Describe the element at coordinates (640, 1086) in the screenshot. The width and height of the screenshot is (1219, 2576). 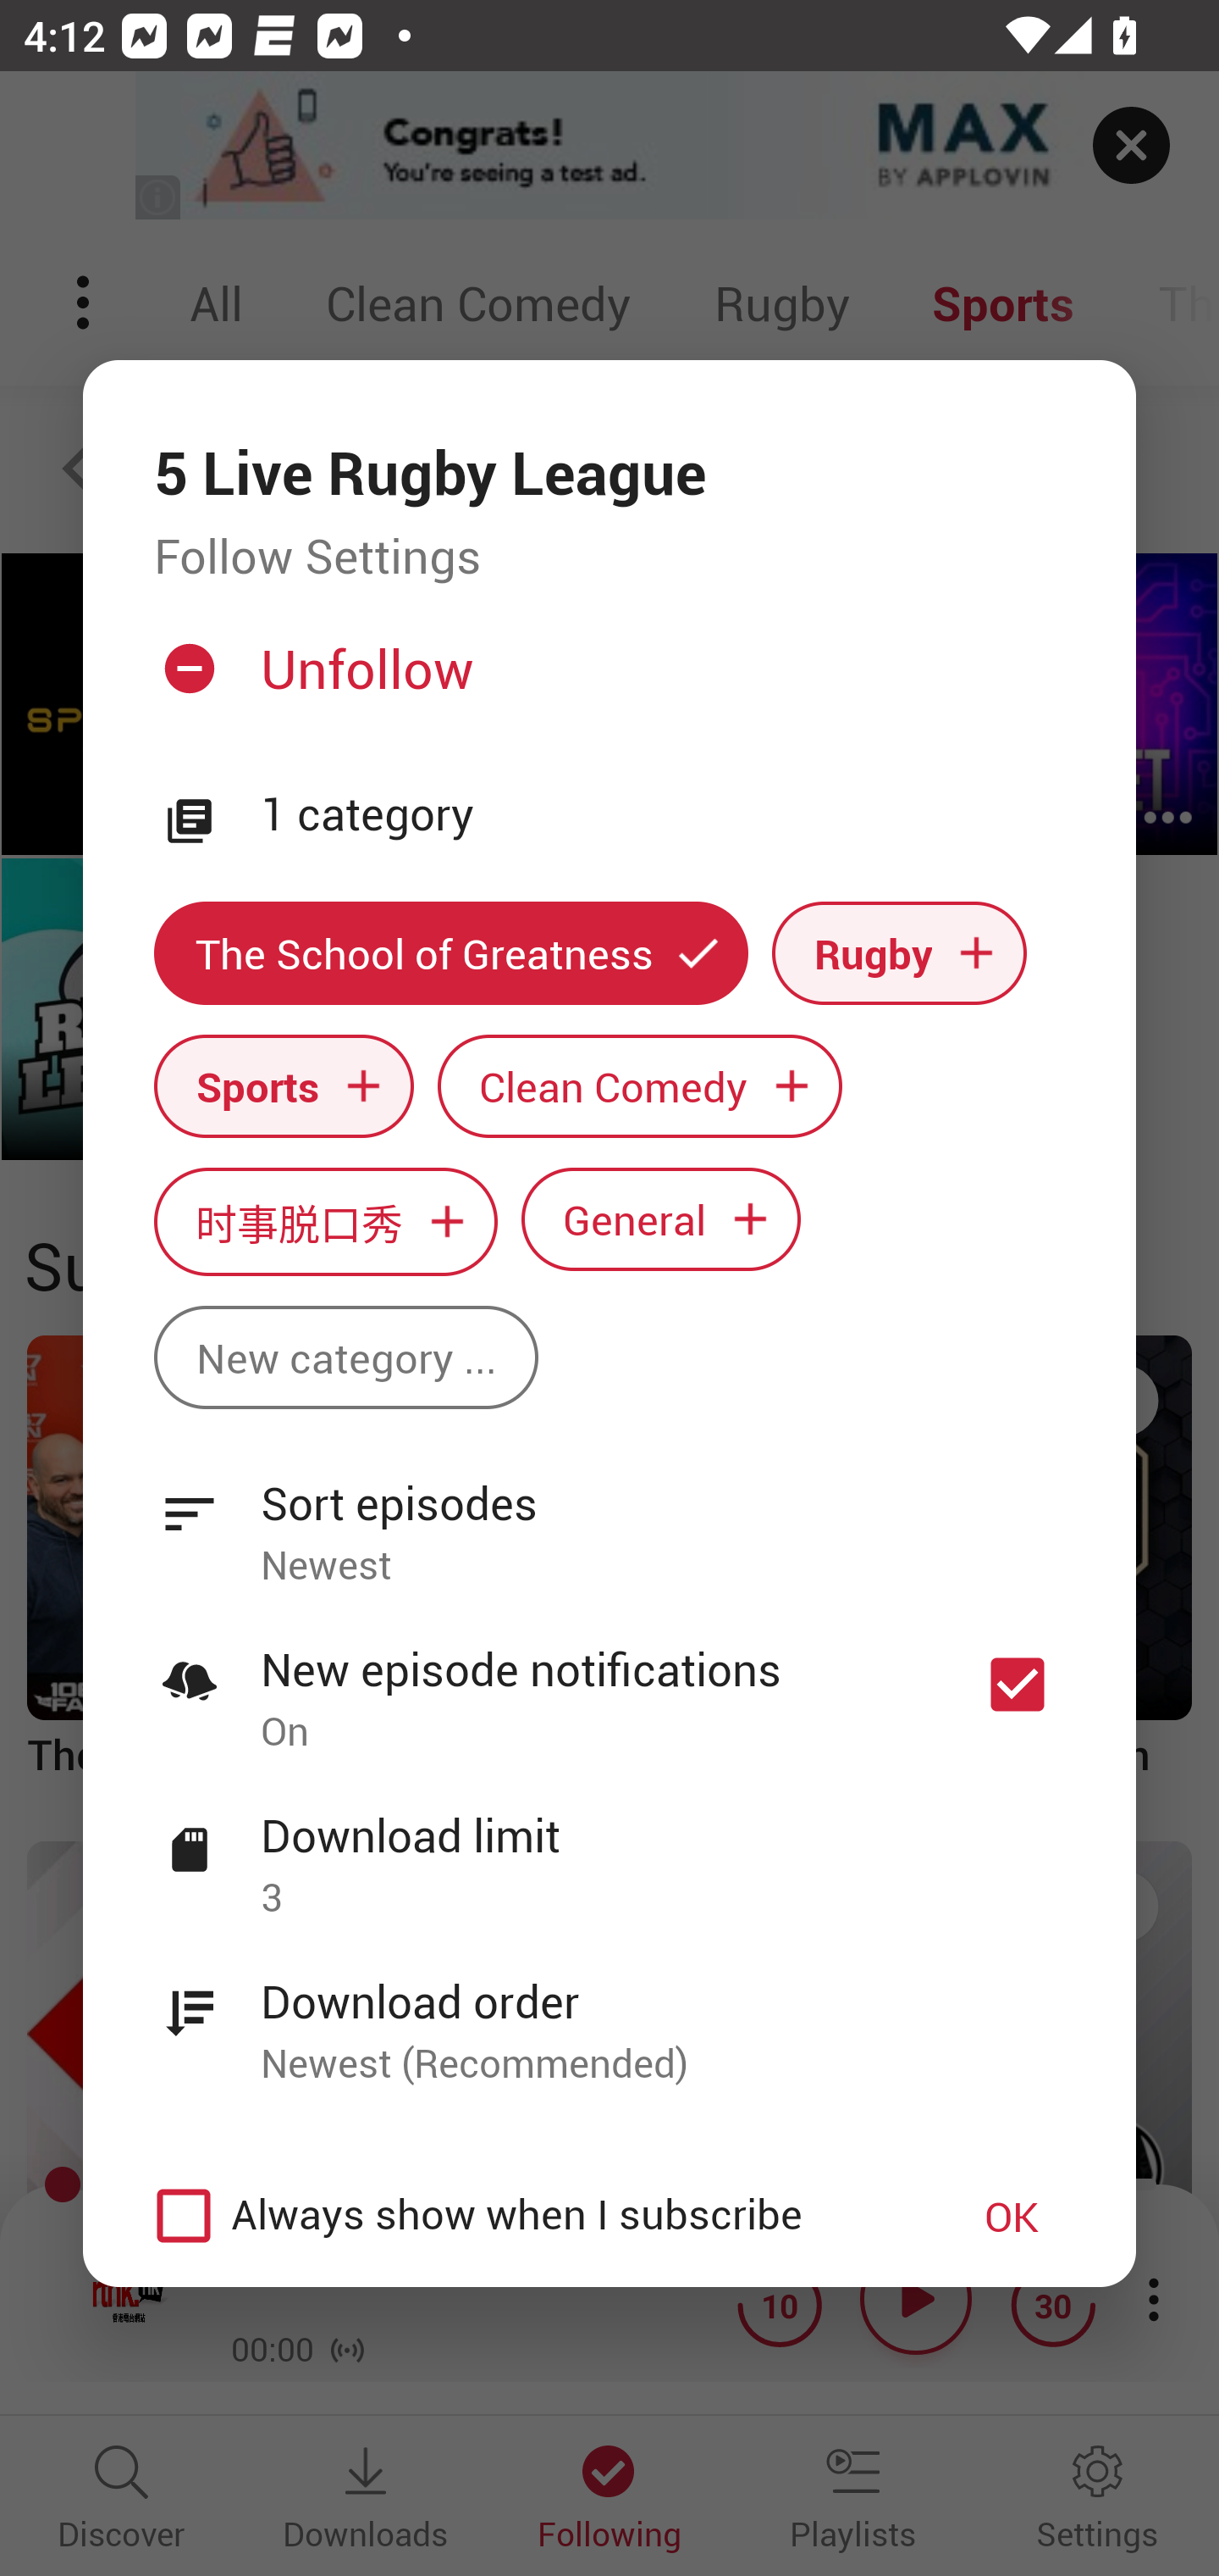
I see `Clean Comedy` at that location.